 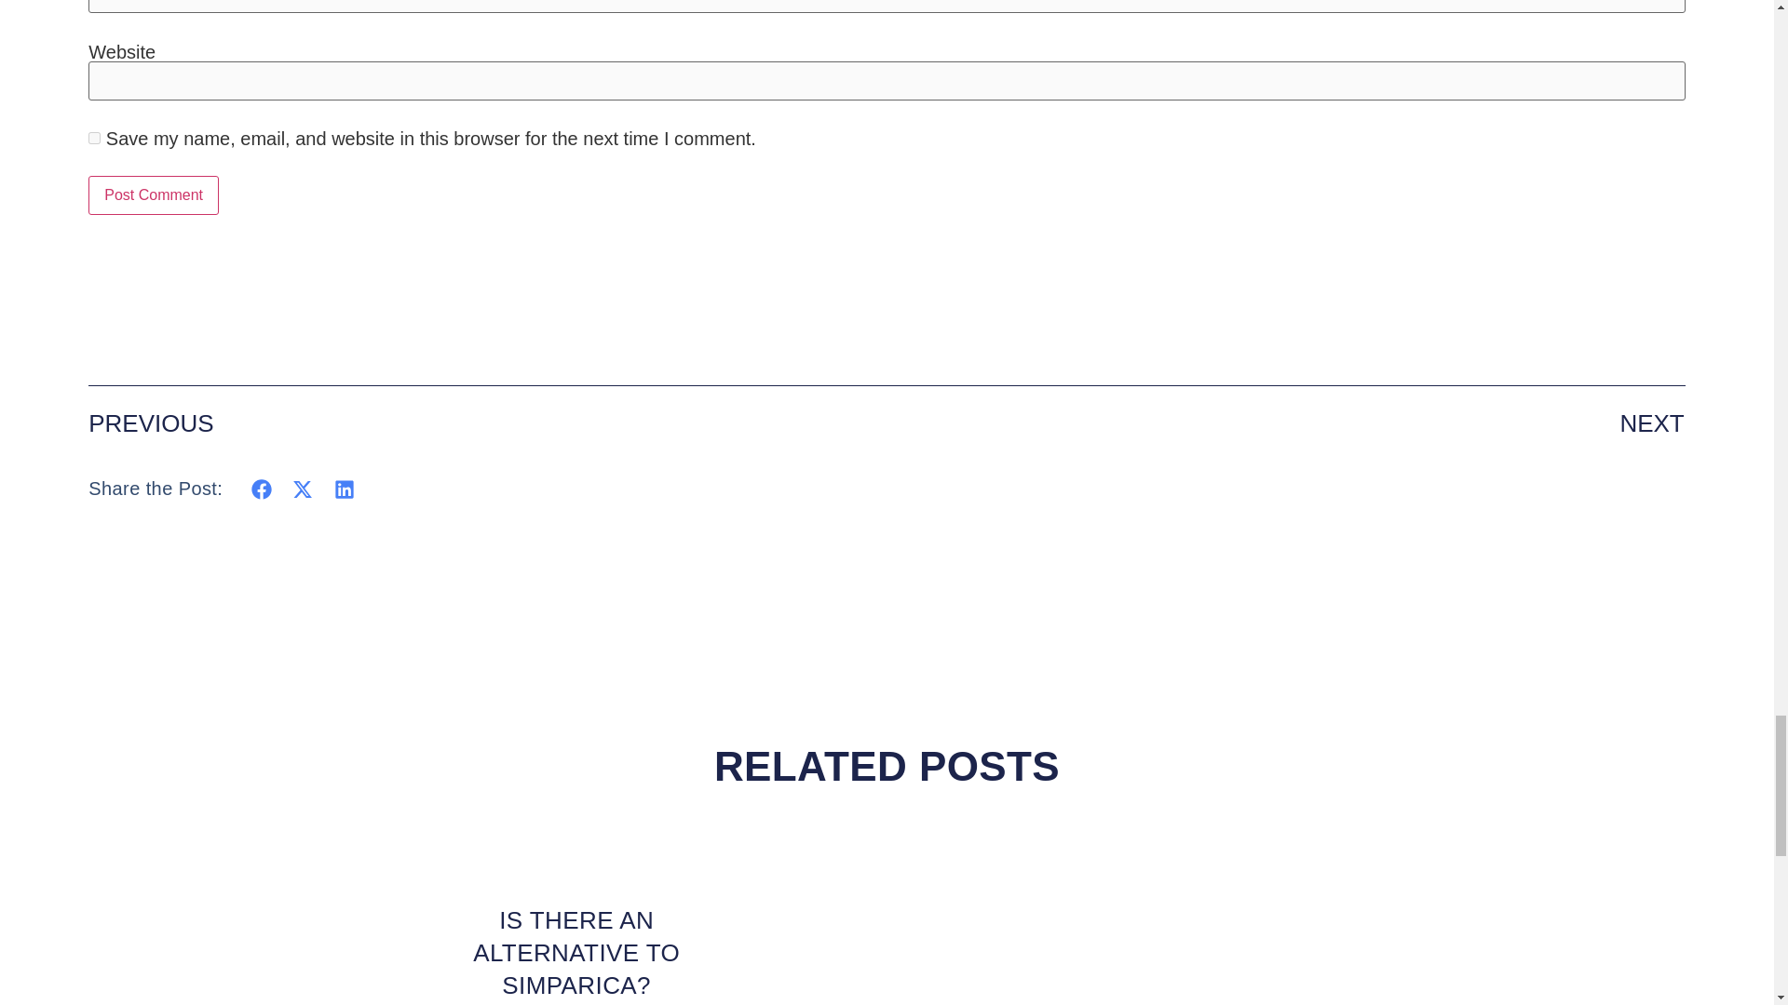 I want to click on Post Comment, so click(x=153, y=195).